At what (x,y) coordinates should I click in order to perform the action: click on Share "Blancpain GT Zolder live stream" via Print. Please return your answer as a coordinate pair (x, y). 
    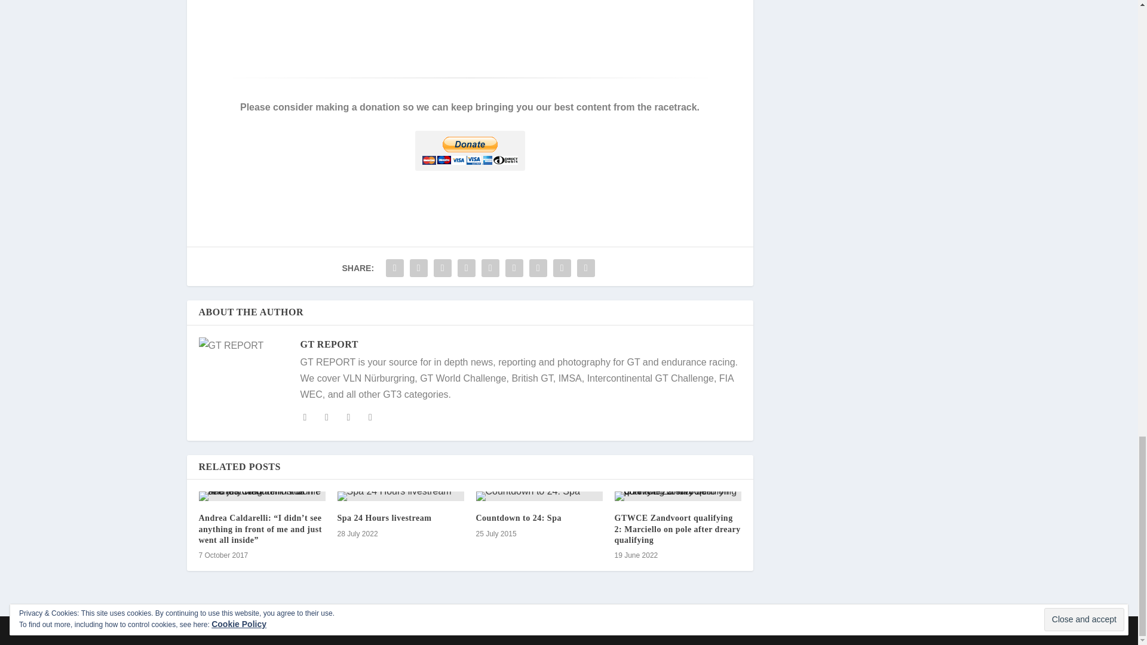
    Looking at the image, I should click on (585, 268).